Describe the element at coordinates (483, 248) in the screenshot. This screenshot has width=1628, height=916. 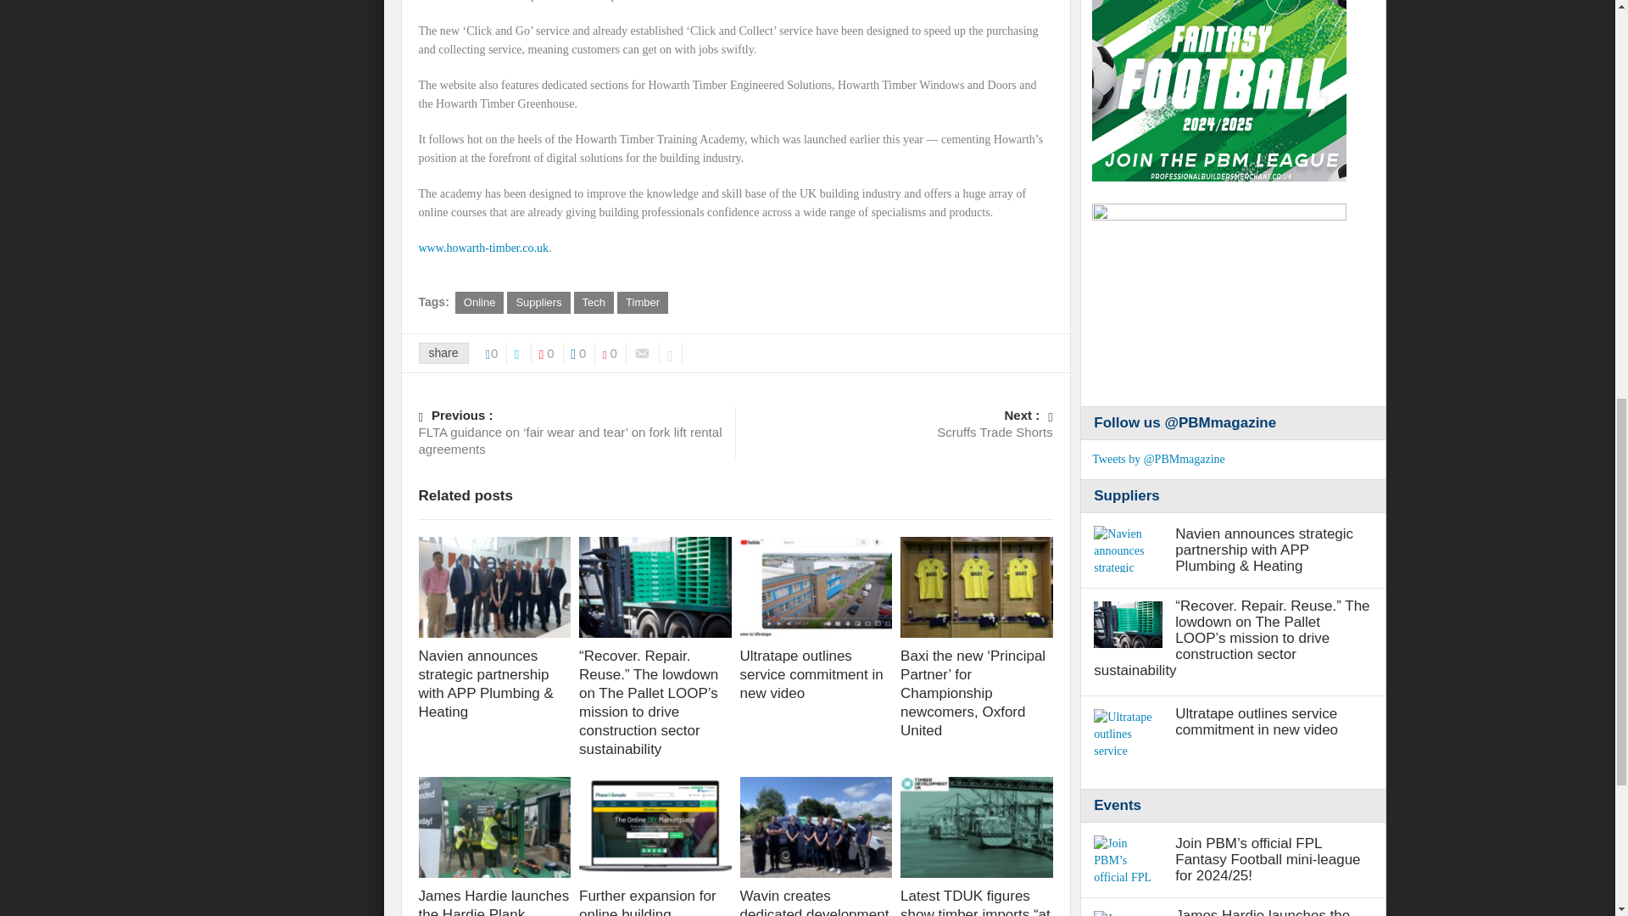
I see `www.howarth-timber.co.uk` at that location.